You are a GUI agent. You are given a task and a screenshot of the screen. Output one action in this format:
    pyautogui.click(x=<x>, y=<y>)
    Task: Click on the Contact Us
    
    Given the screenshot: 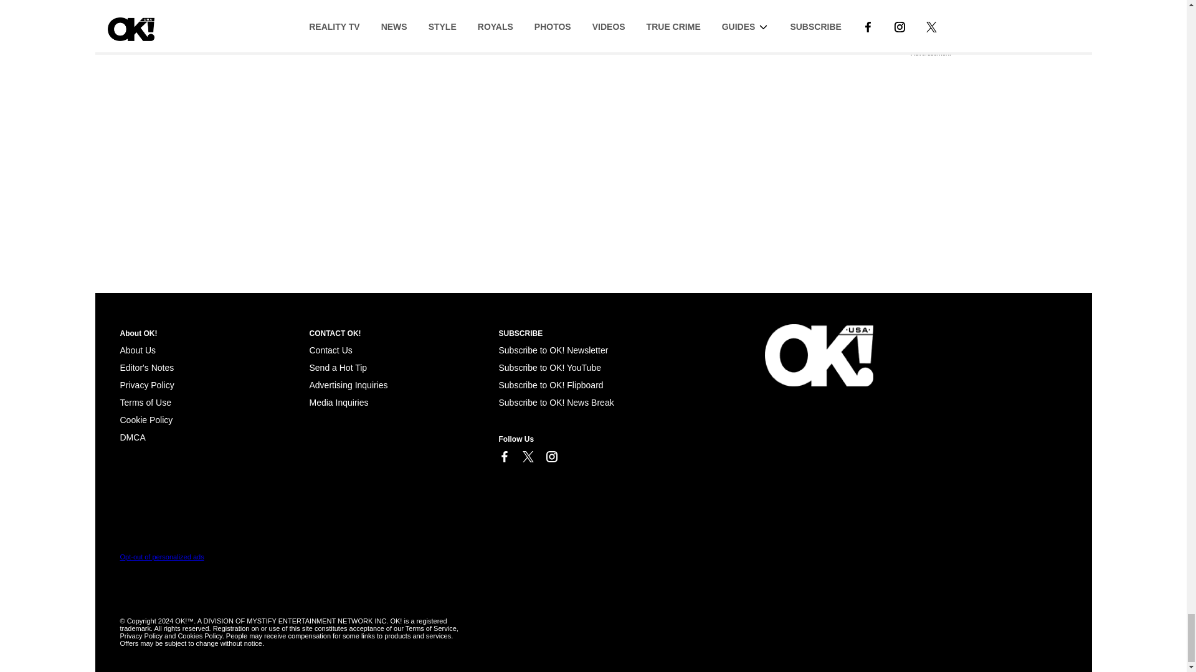 What is the action you would take?
    pyautogui.click(x=330, y=350)
    